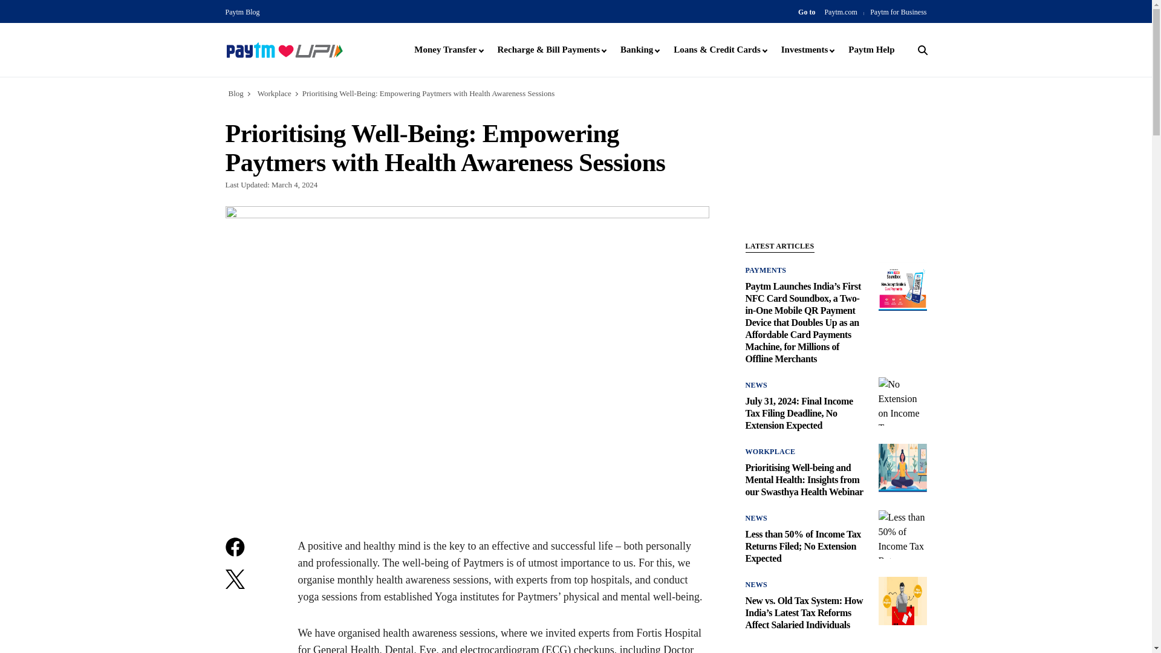 This screenshot has width=1161, height=653. I want to click on Paytm Blog, so click(242, 12).